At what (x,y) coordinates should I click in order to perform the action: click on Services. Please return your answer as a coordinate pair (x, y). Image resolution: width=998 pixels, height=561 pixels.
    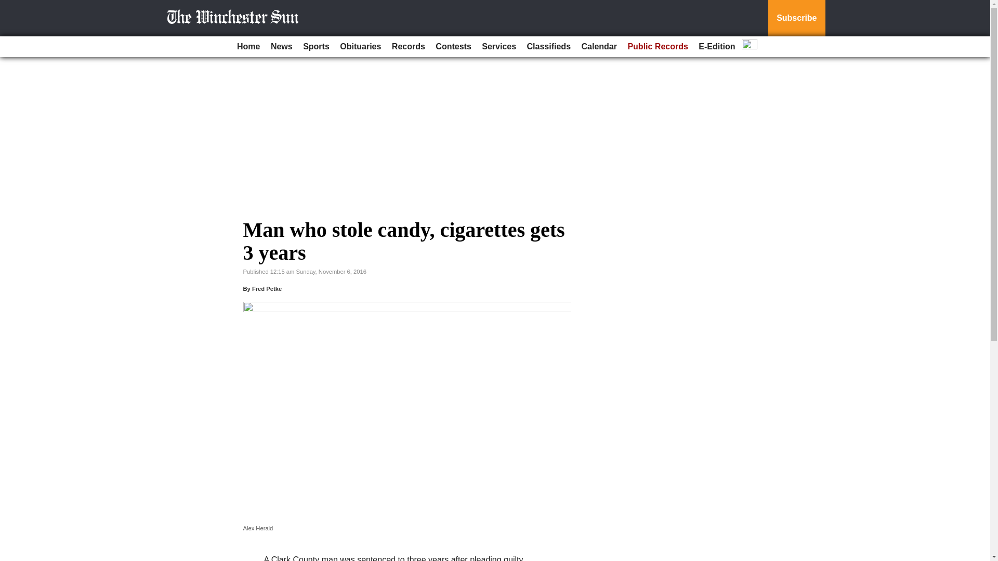
    Looking at the image, I should click on (499, 47).